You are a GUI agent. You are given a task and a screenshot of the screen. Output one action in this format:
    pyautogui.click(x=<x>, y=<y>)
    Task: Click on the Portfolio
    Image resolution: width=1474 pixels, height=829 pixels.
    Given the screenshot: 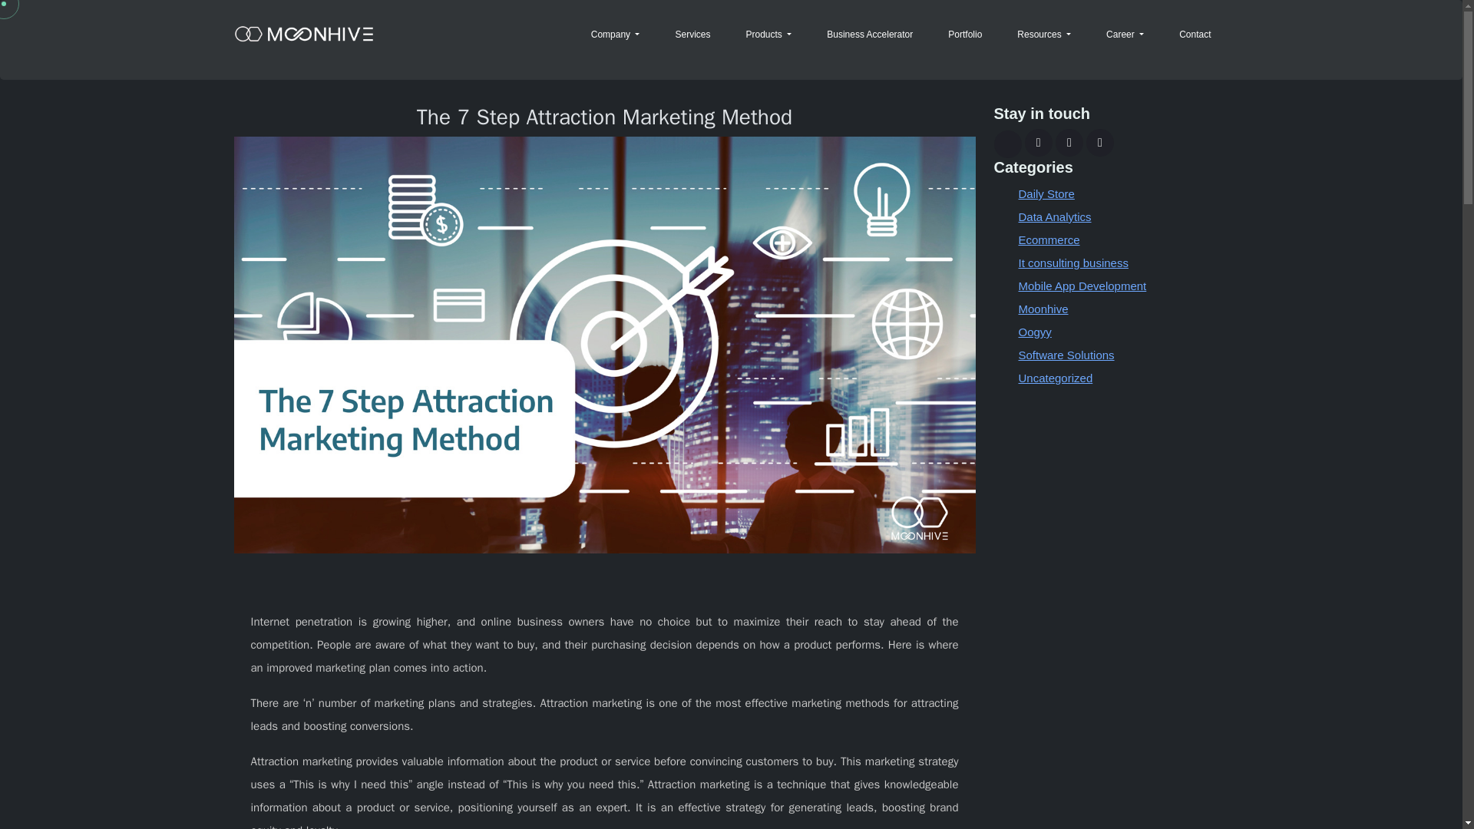 What is the action you would take?
    pyautogui.click(x=964, y=35)
    